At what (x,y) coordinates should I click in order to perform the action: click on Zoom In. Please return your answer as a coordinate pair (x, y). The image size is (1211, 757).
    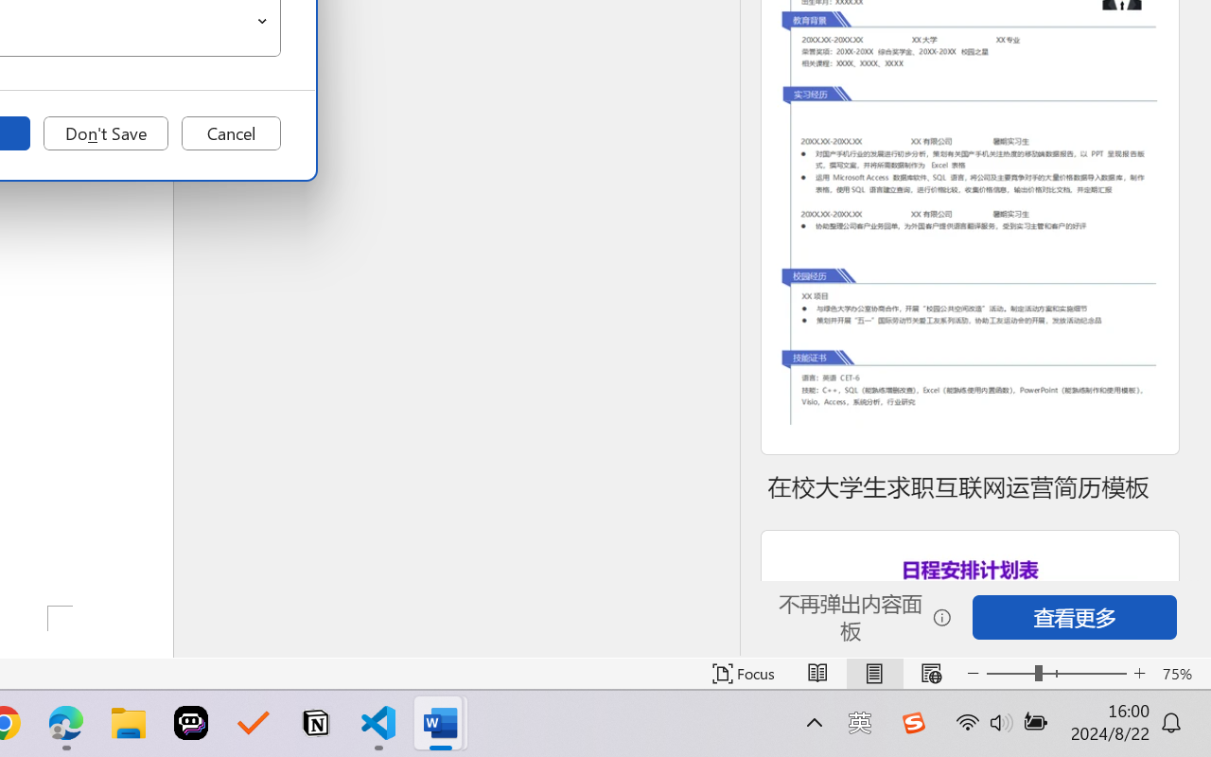
    Looking at the image, I should click on (1139, 674).